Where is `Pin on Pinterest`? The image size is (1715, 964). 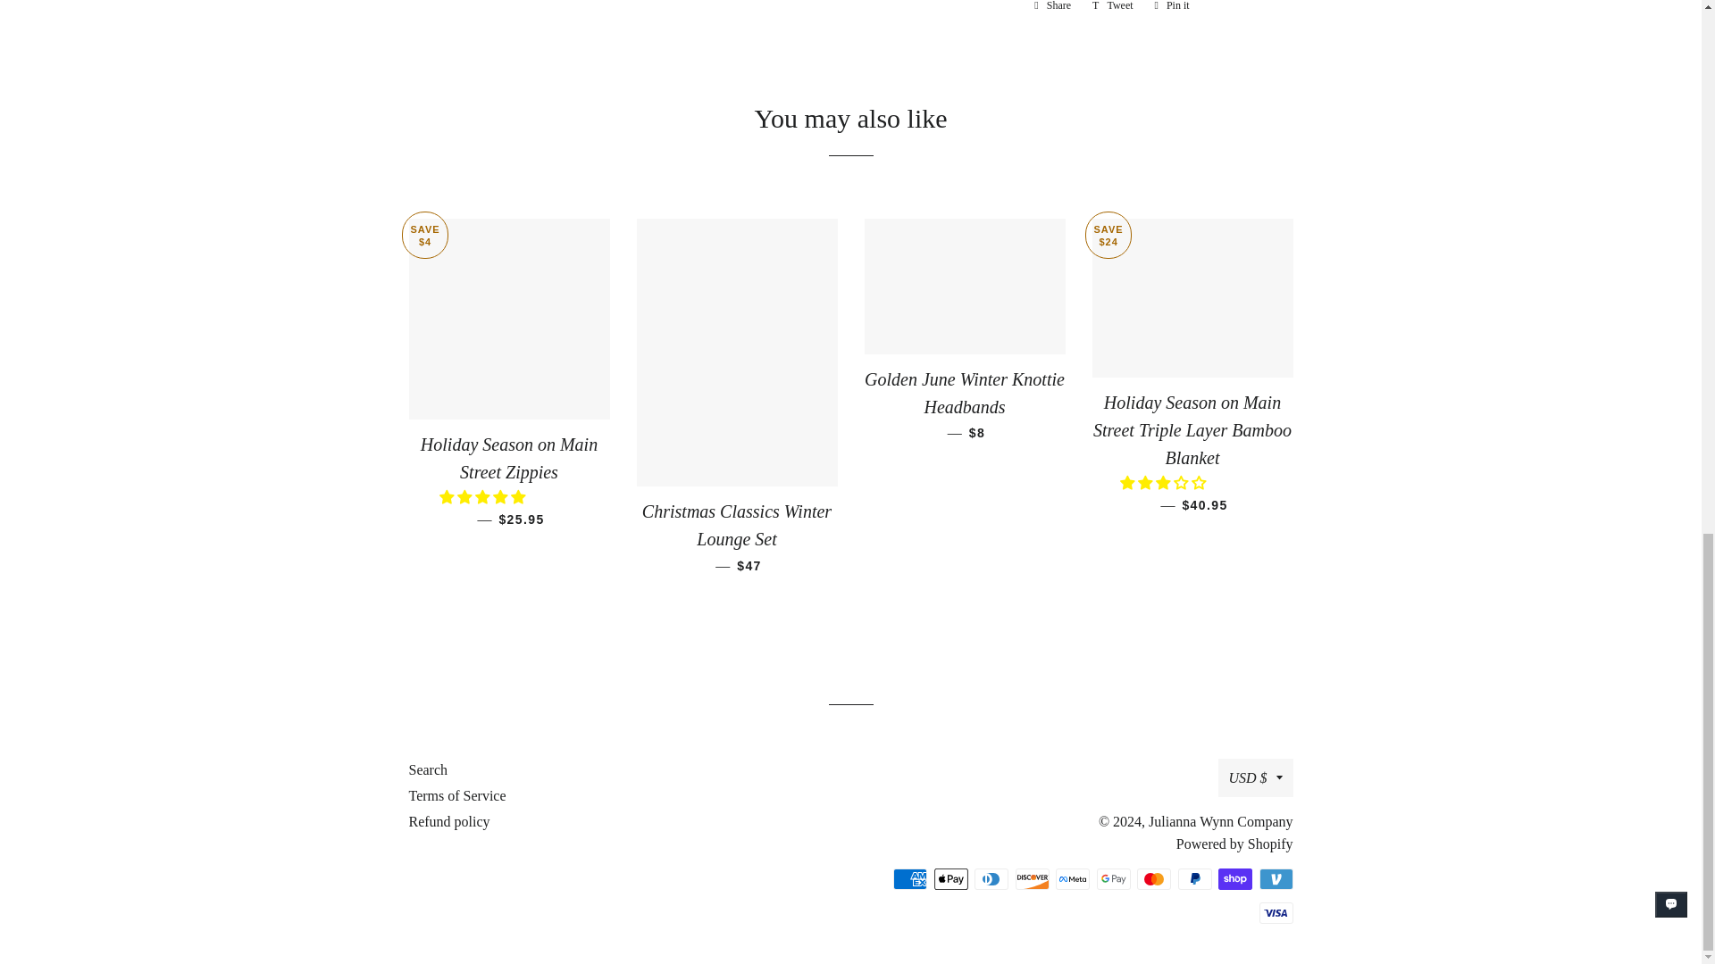 Pin on Pinterest is located at coordinates (1172, 7).